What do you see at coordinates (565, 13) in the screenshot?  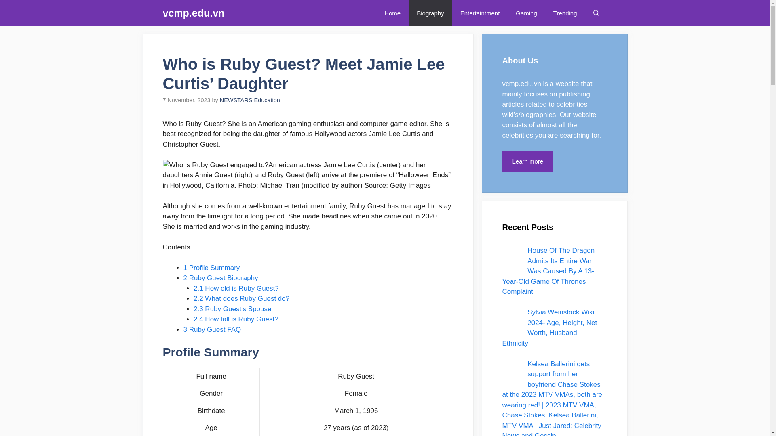 I see `Trending` at bounding box center [565, 13].